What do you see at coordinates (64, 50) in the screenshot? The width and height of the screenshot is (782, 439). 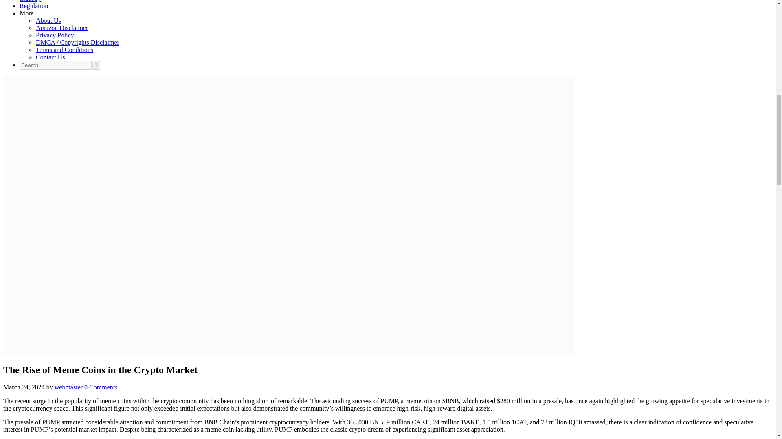 I see `Terms and Conditions` at bounding box center [64, 50].